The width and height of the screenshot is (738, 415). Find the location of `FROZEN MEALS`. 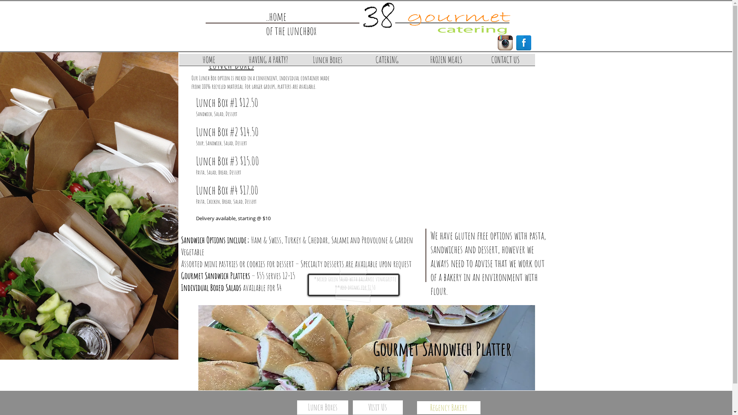

FROZEN MEALS is located at coordinates (446, 62).